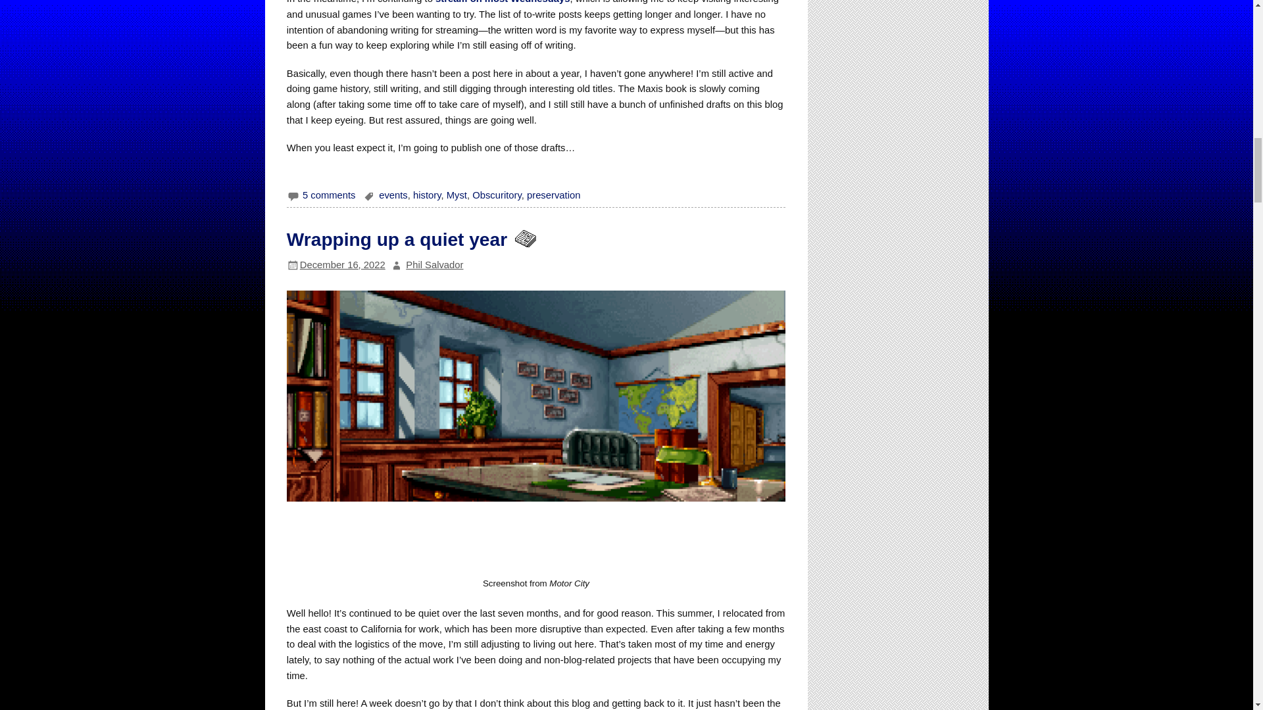 This screenshot has height=710, width=1263. What do you see at coordinates (524, 238) in the screenshot?
I see `Blog` at bounding box center [524, 238].